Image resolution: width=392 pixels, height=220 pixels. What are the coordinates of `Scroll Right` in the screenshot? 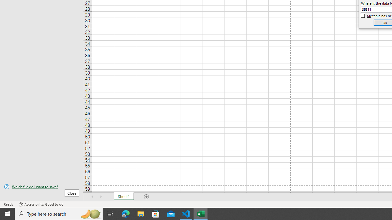 It's located at (101, 197).